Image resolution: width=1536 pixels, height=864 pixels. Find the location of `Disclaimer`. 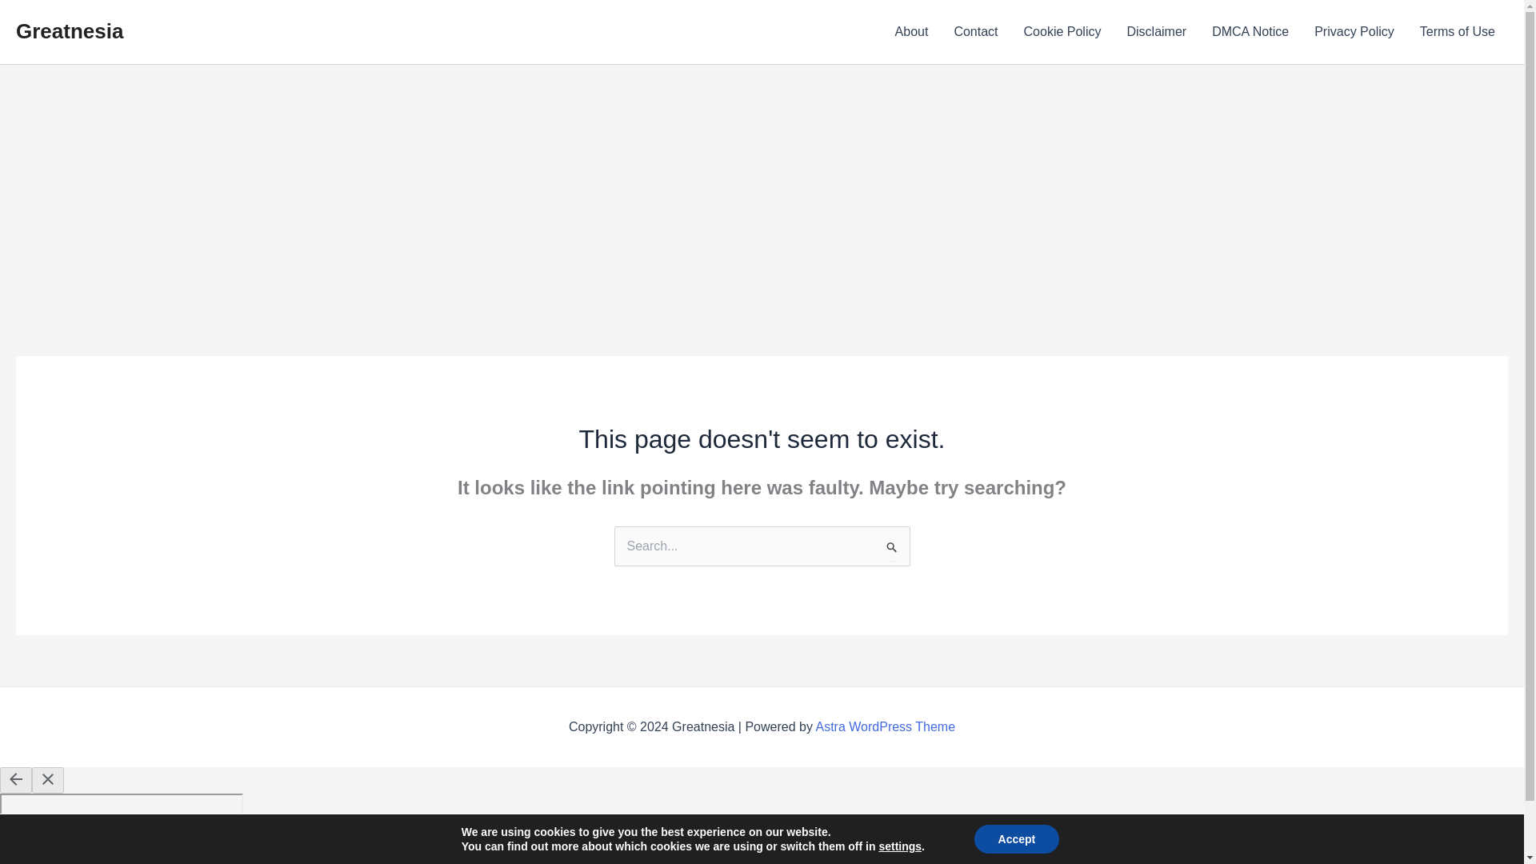

Disclaimer is located at coordinates (1157, 32).